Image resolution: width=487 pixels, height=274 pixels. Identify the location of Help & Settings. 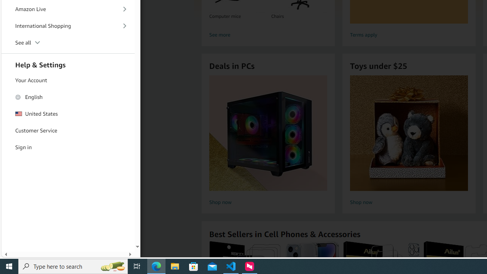
(68, 64).